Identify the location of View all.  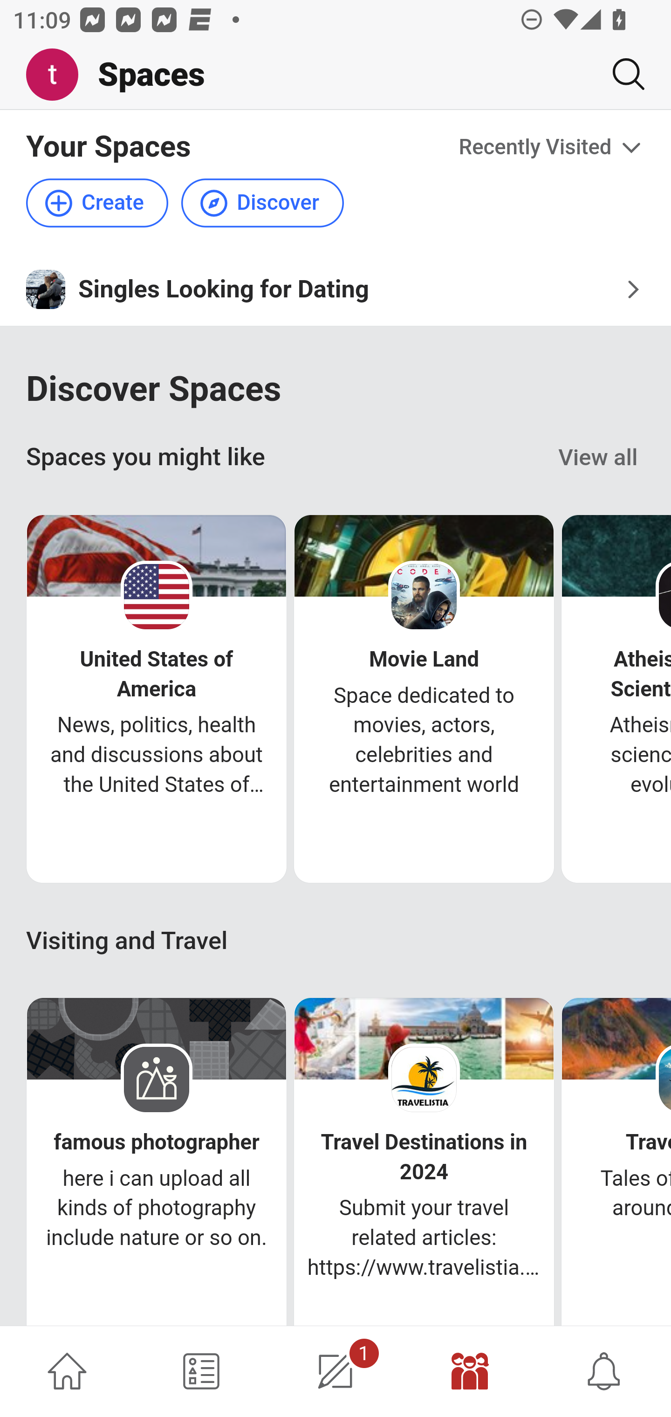
(598, 458).